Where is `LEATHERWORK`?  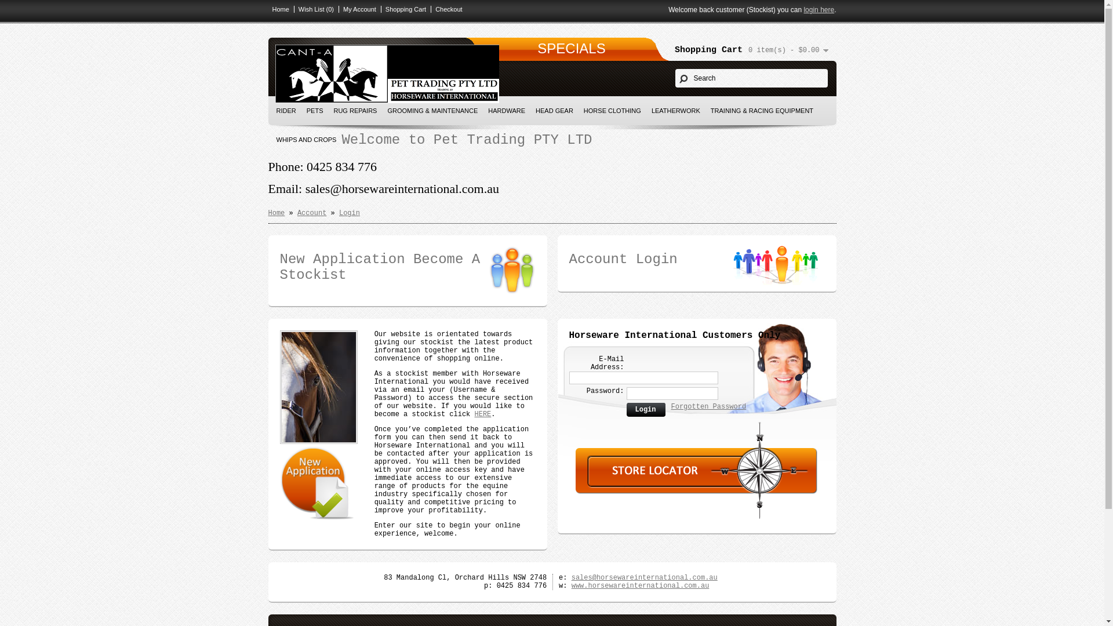 LEATHERWORK is located at coordinates (676, 111).